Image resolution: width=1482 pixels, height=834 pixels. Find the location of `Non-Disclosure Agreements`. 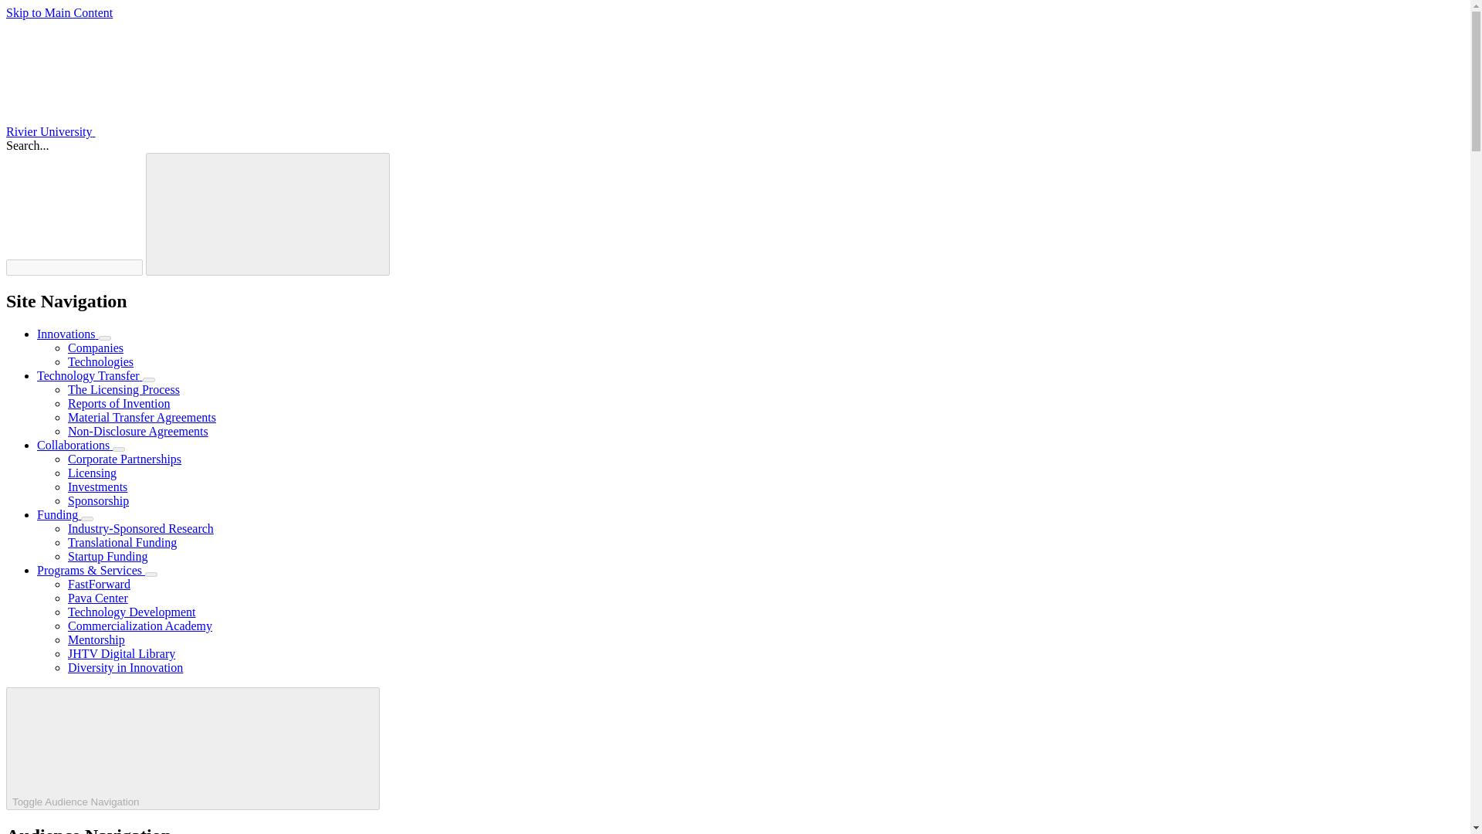

Non-Disclosure Agreements is located at coordinates (138, 431).